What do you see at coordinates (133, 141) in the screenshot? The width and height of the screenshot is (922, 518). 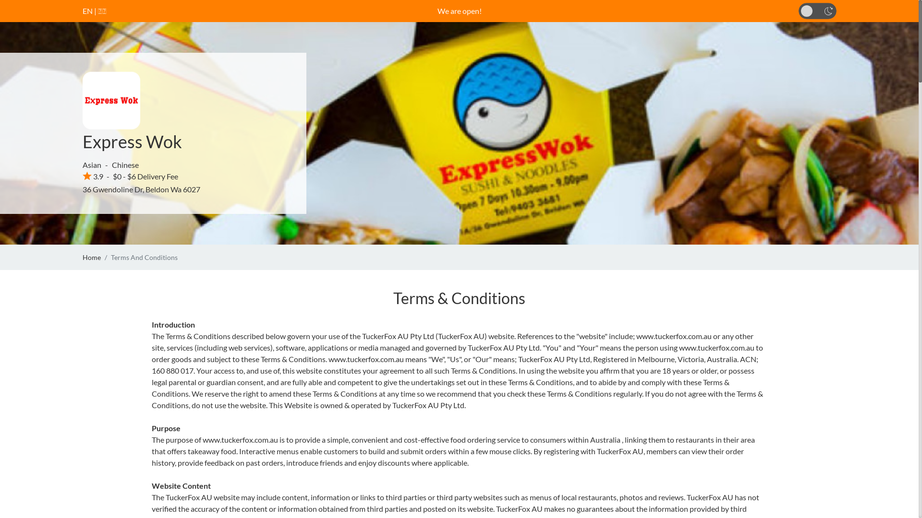 I see `Express Wok` at bounding box center [133, 141].